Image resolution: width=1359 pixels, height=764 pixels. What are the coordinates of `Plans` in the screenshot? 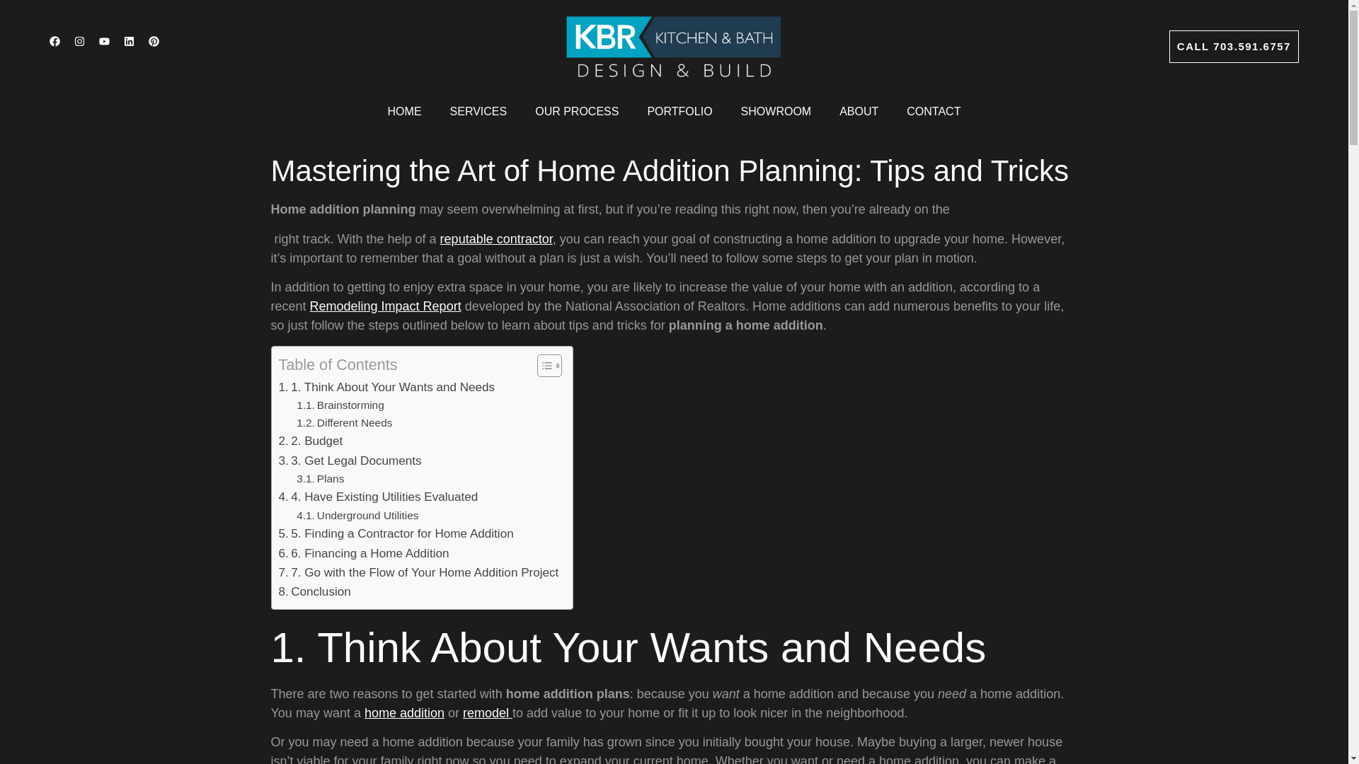 It's located at (320, 478).